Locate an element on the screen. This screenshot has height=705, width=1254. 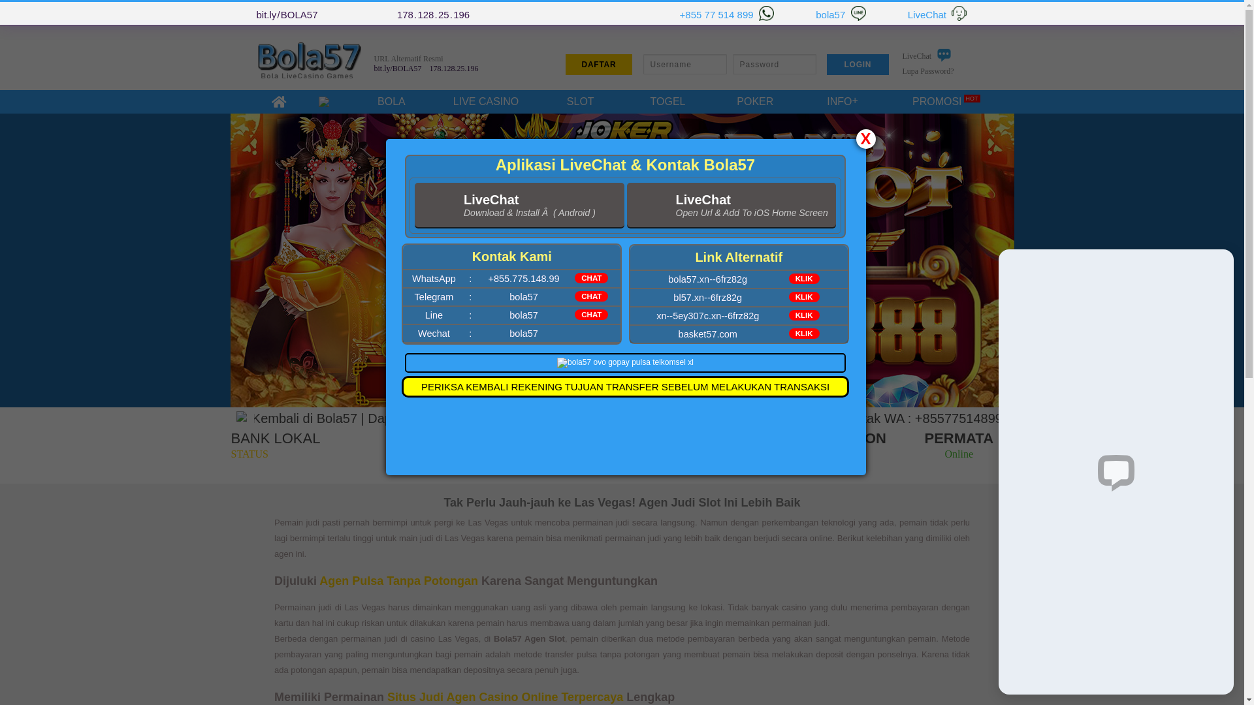
178 . 128 . 25 . 196 is located at coordinates (455, 69).